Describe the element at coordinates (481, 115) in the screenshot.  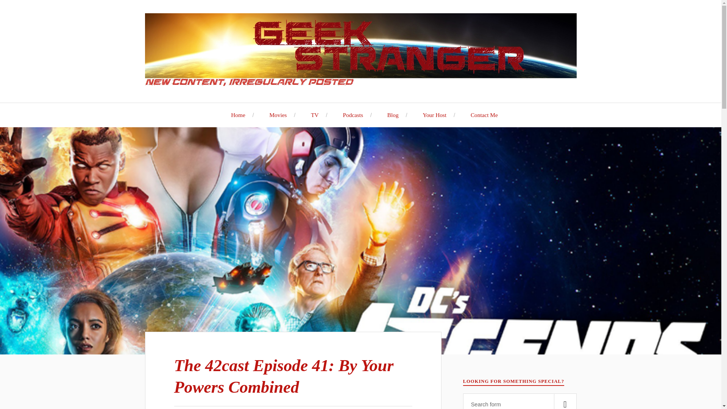
I see `Contact Me` at that location.